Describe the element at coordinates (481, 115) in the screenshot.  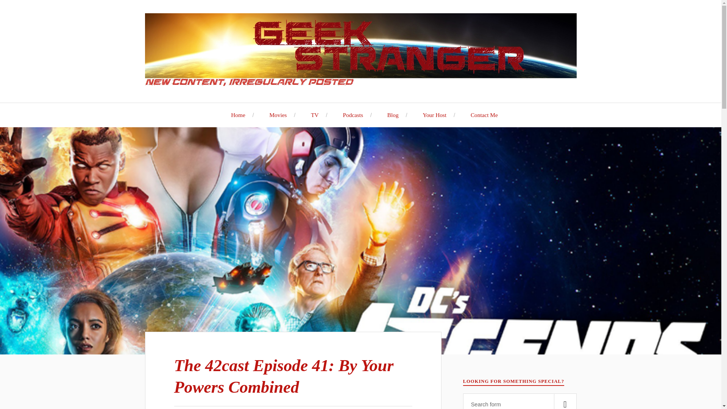
I see `Contact Me` at that location.